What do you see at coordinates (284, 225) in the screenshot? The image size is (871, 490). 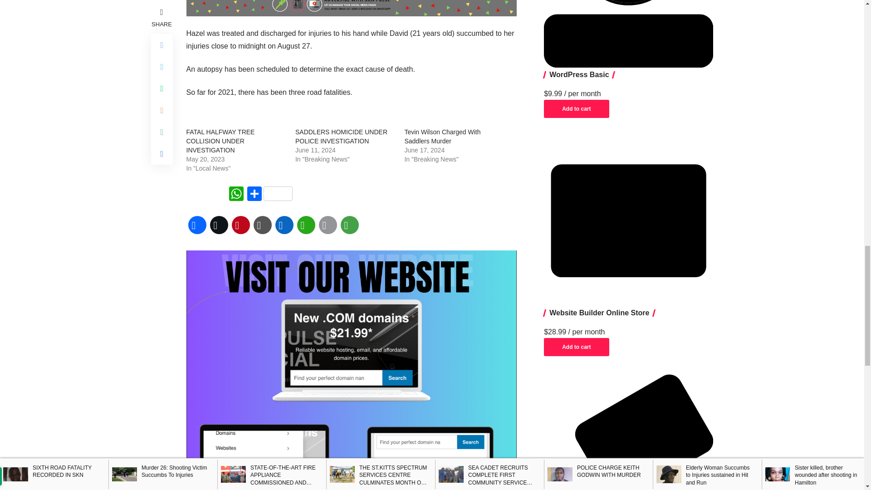 I see `LinkedIn` at bounding box center [284, 225].